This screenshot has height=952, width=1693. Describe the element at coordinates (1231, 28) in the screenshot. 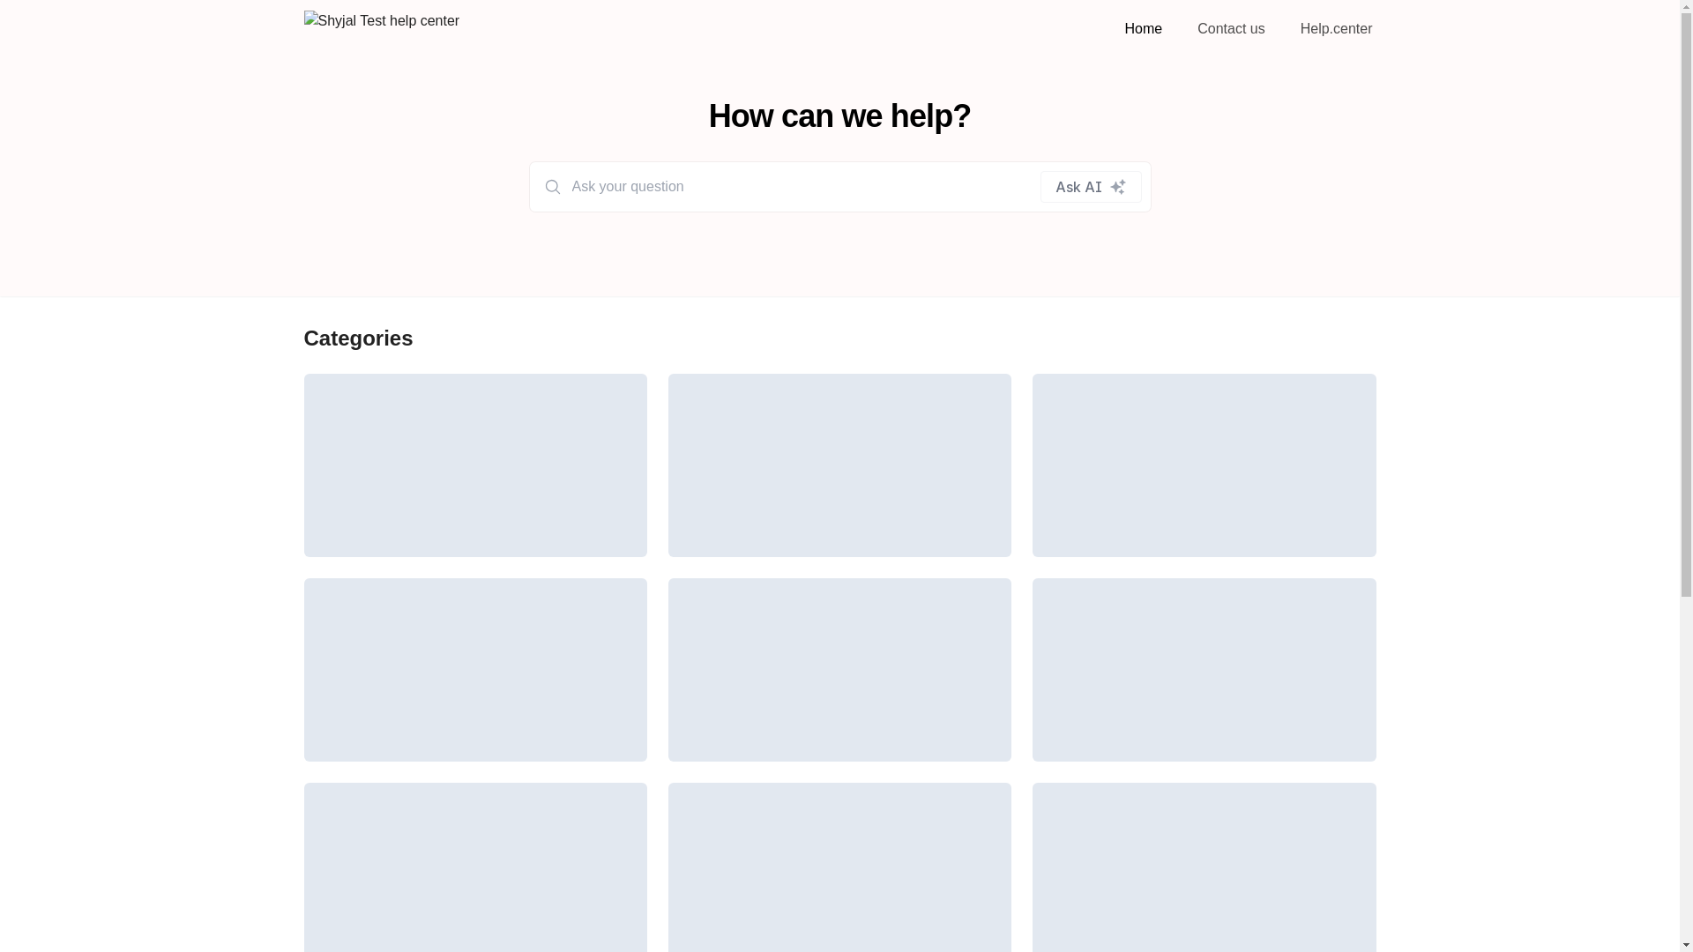

I see `Contact us` at that location.